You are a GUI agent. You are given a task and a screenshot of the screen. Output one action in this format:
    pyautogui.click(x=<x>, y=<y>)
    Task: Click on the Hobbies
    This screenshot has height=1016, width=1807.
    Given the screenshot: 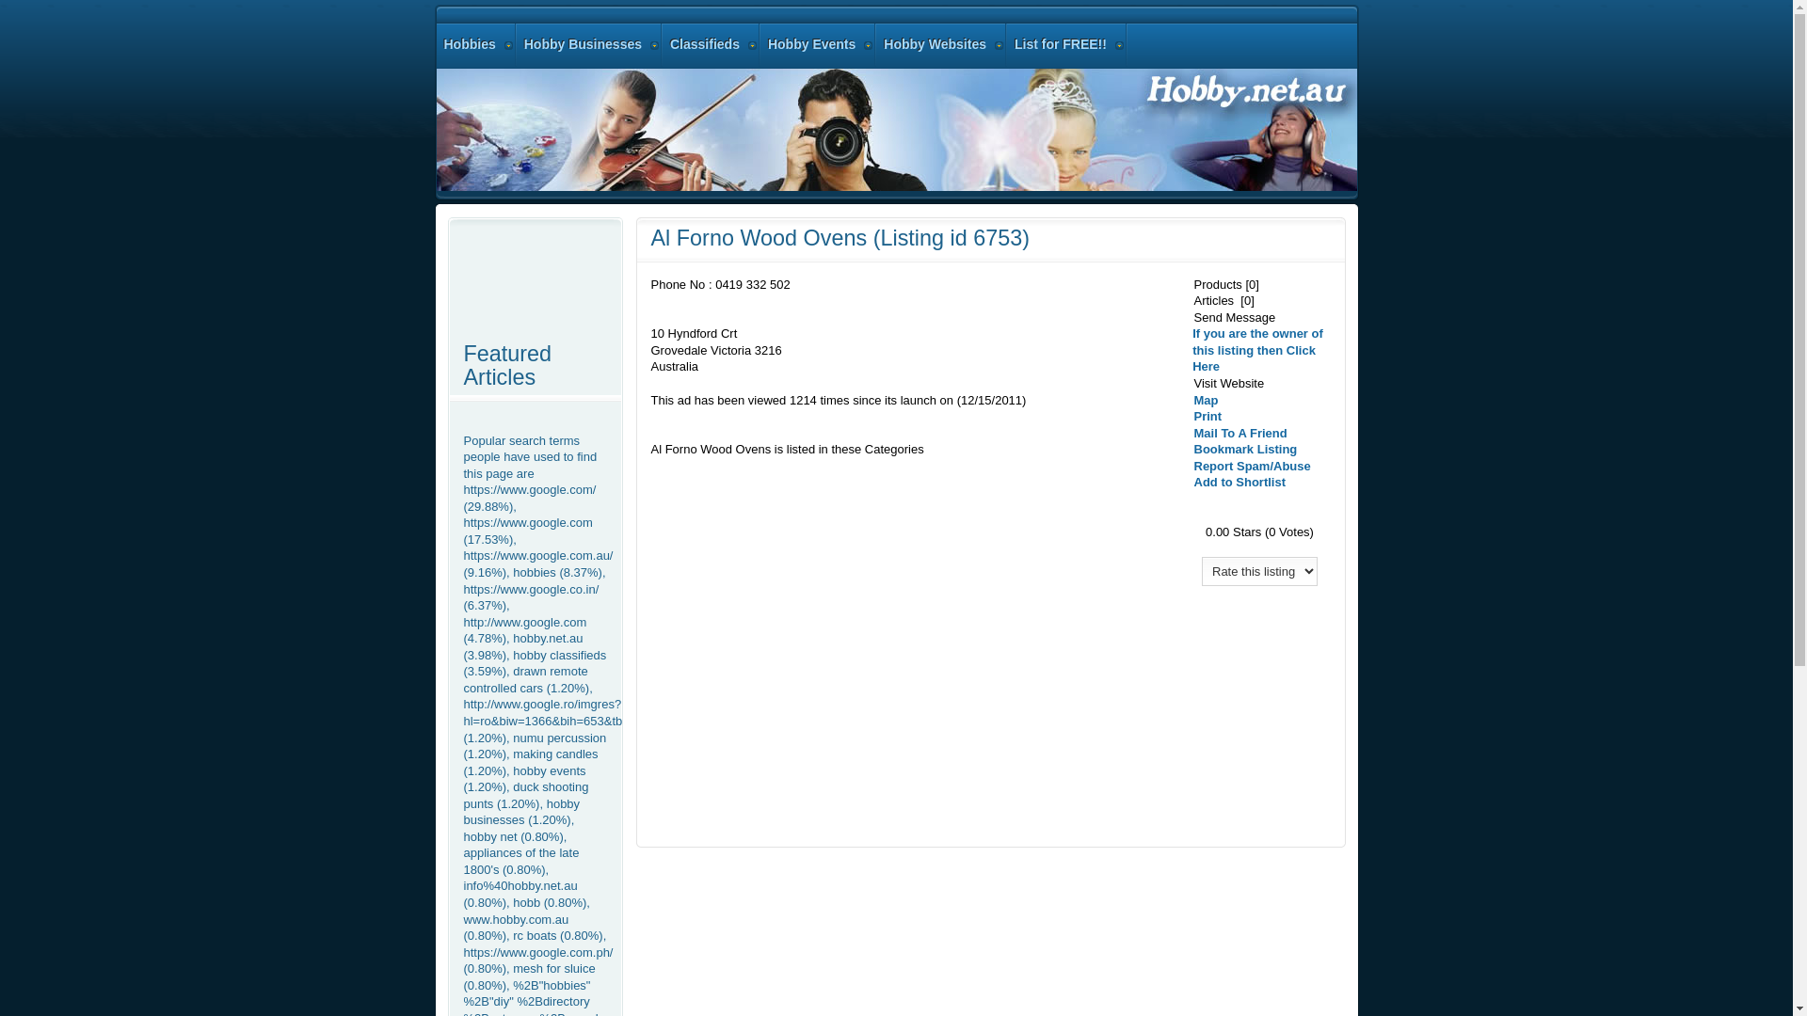 What is the action you would take?
    pyautogui.click(x=476, y=45)
    